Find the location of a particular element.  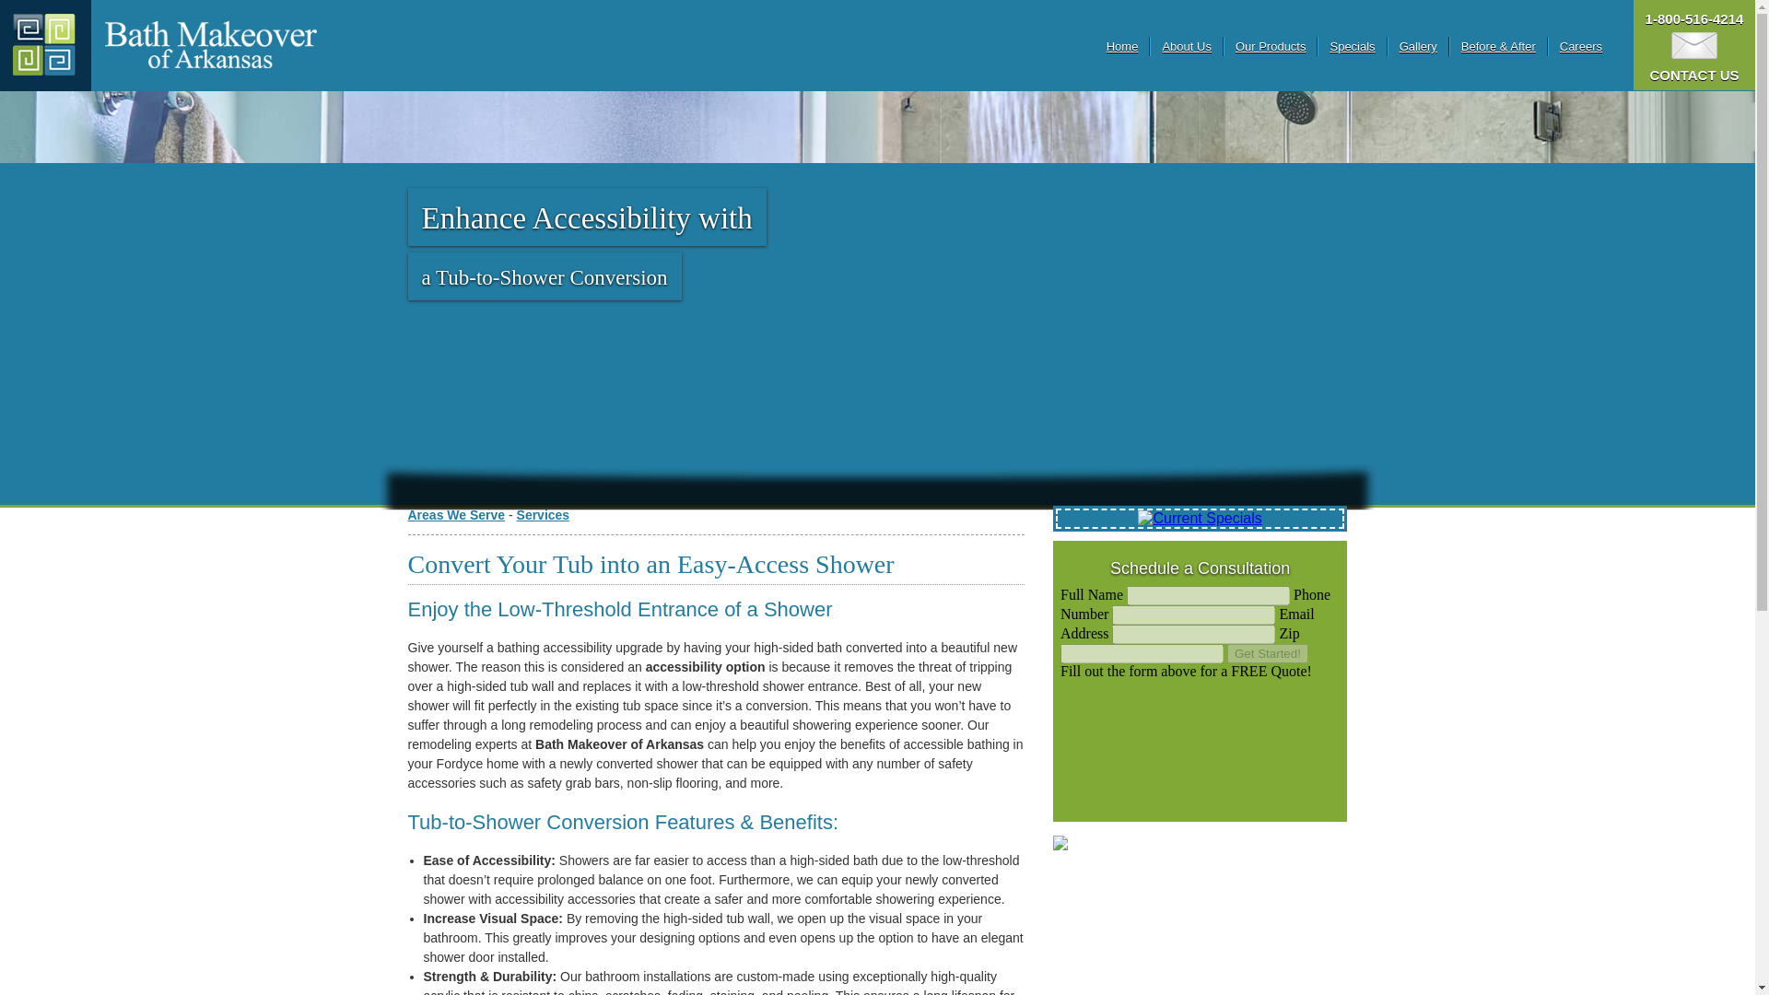

Specials is located at coordinates (1352, 46).